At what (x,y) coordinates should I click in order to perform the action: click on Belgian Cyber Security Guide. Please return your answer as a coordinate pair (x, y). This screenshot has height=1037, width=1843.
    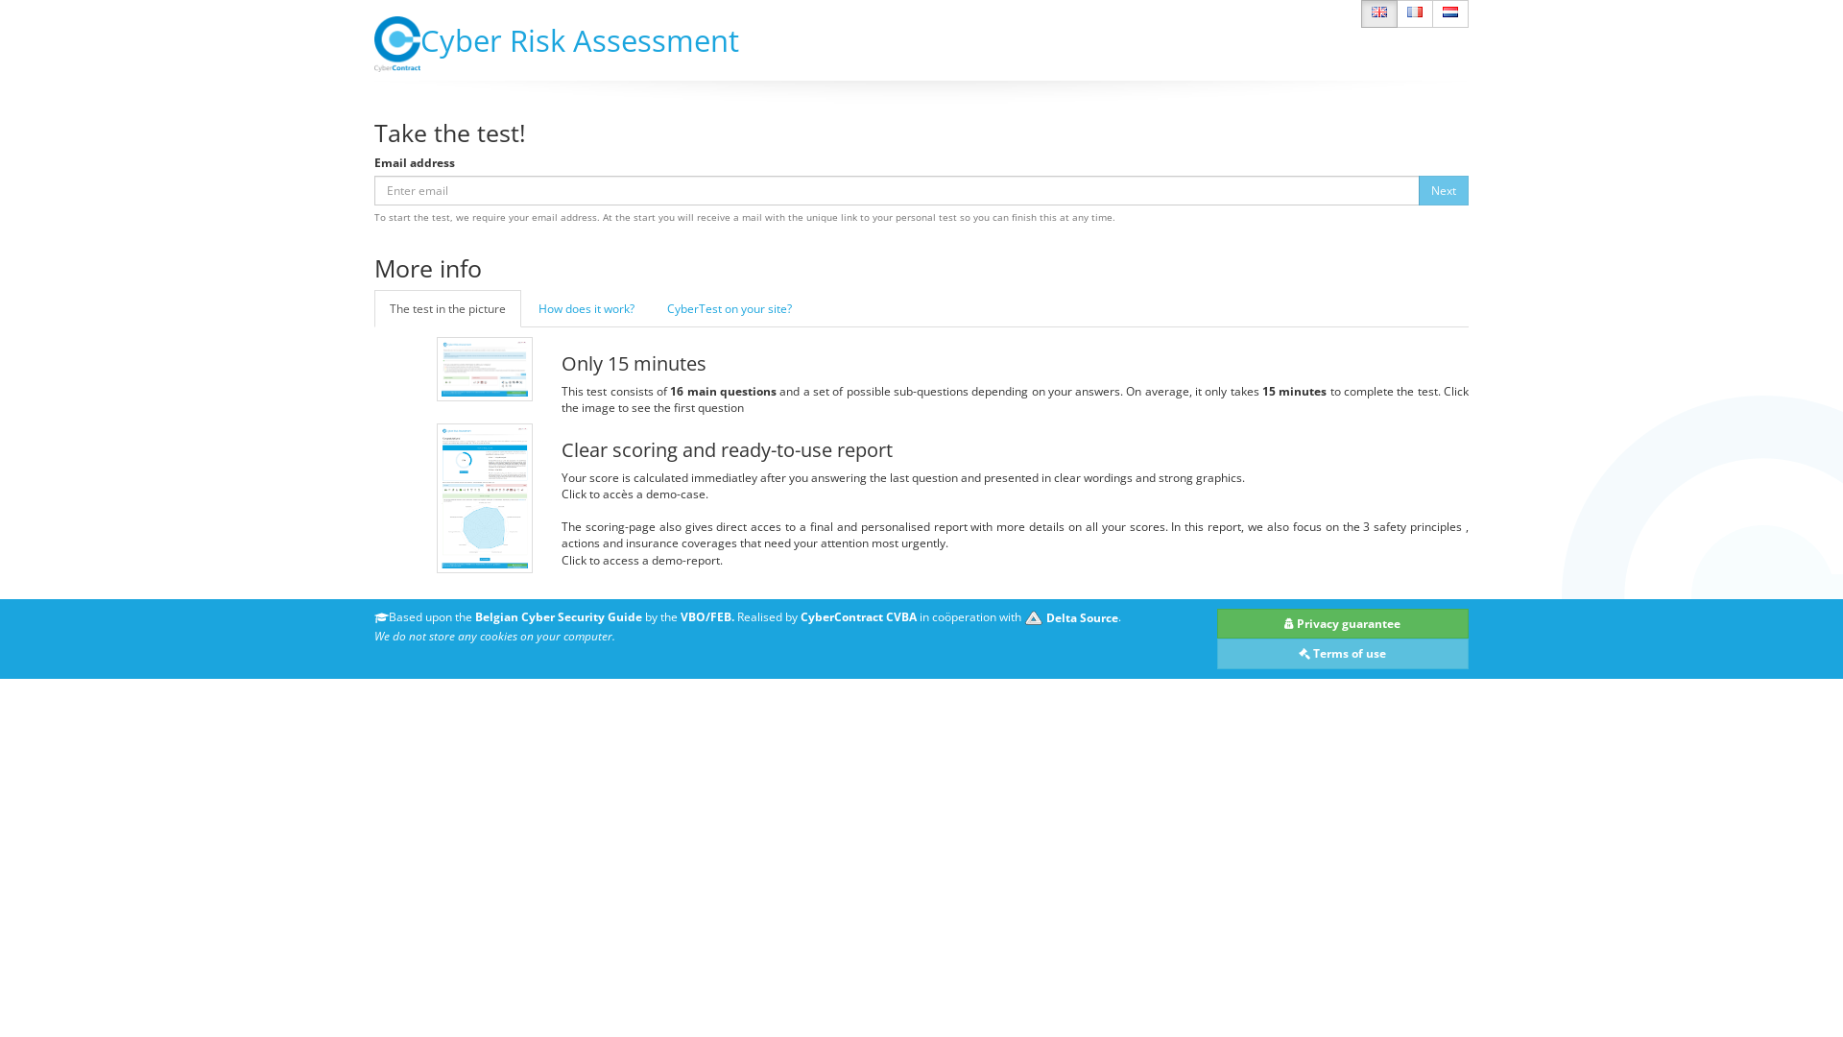
    Looking at the image, I should click on (559, 617).